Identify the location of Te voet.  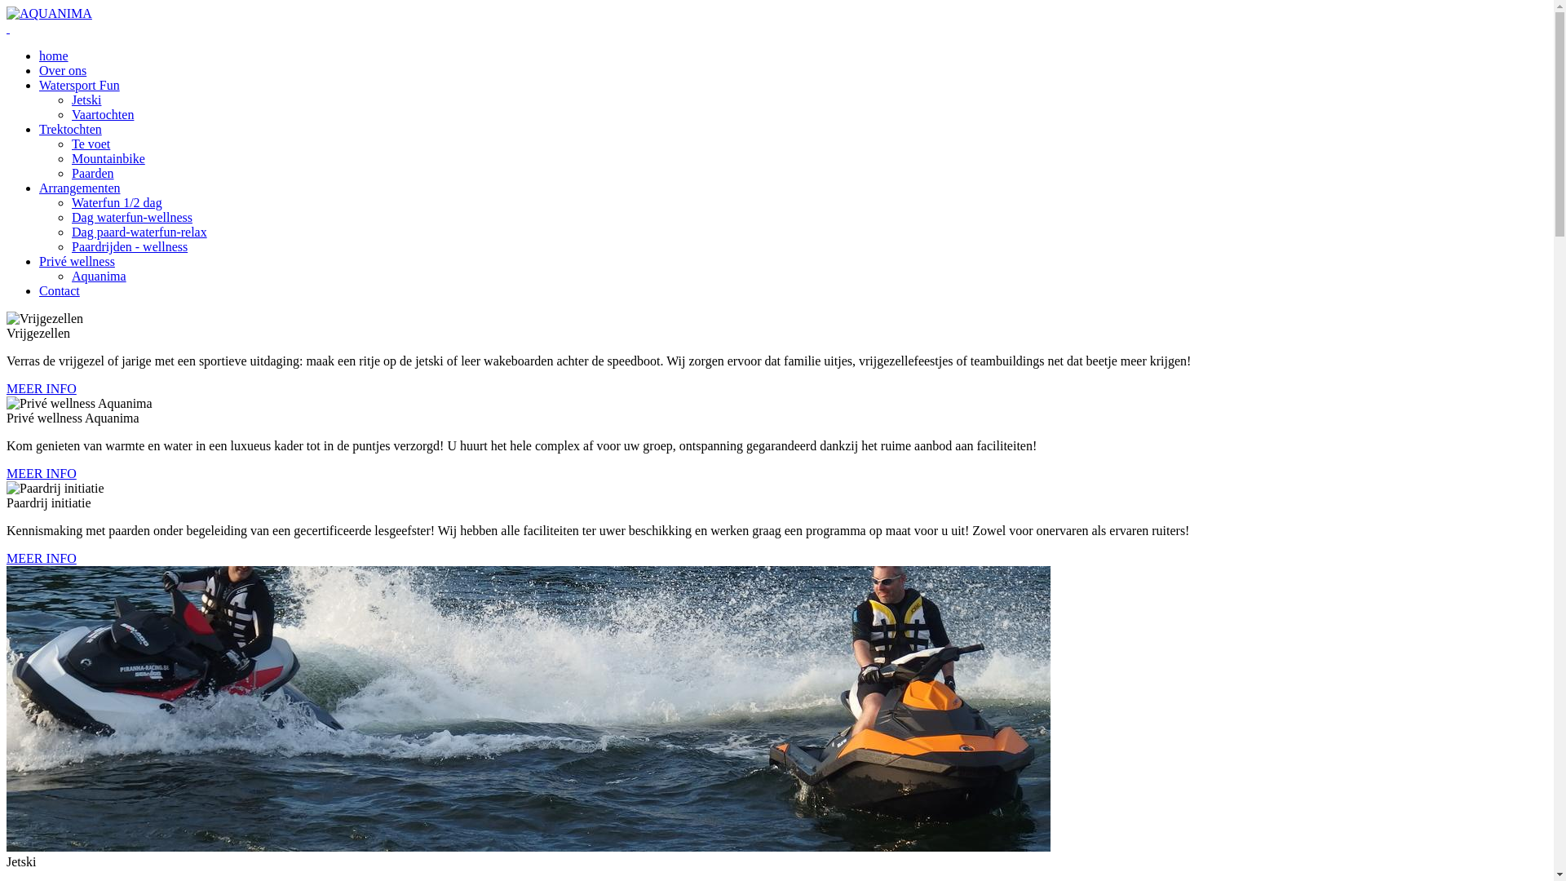
(91, 144).